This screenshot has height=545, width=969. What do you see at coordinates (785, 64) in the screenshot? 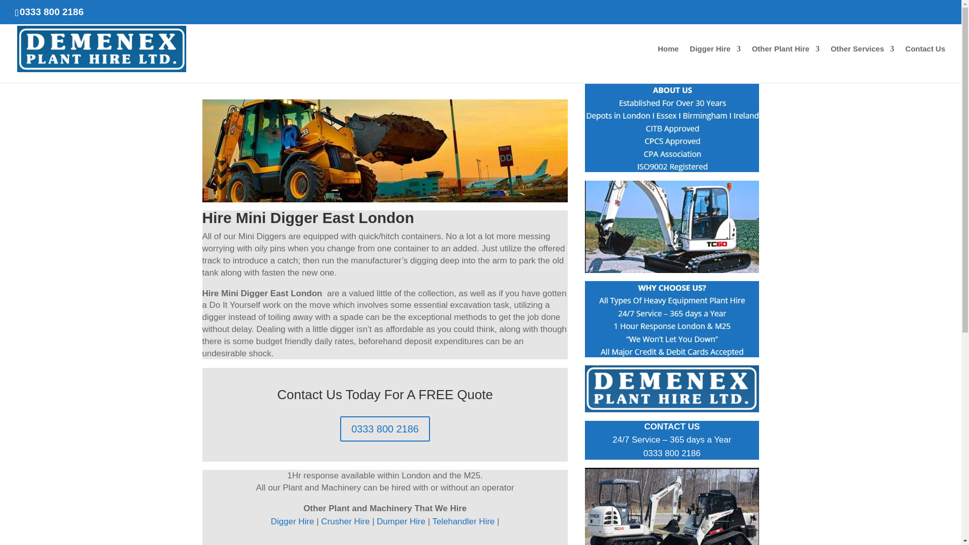
I see `Other Plant Hire` at bounding box center [785, 64].